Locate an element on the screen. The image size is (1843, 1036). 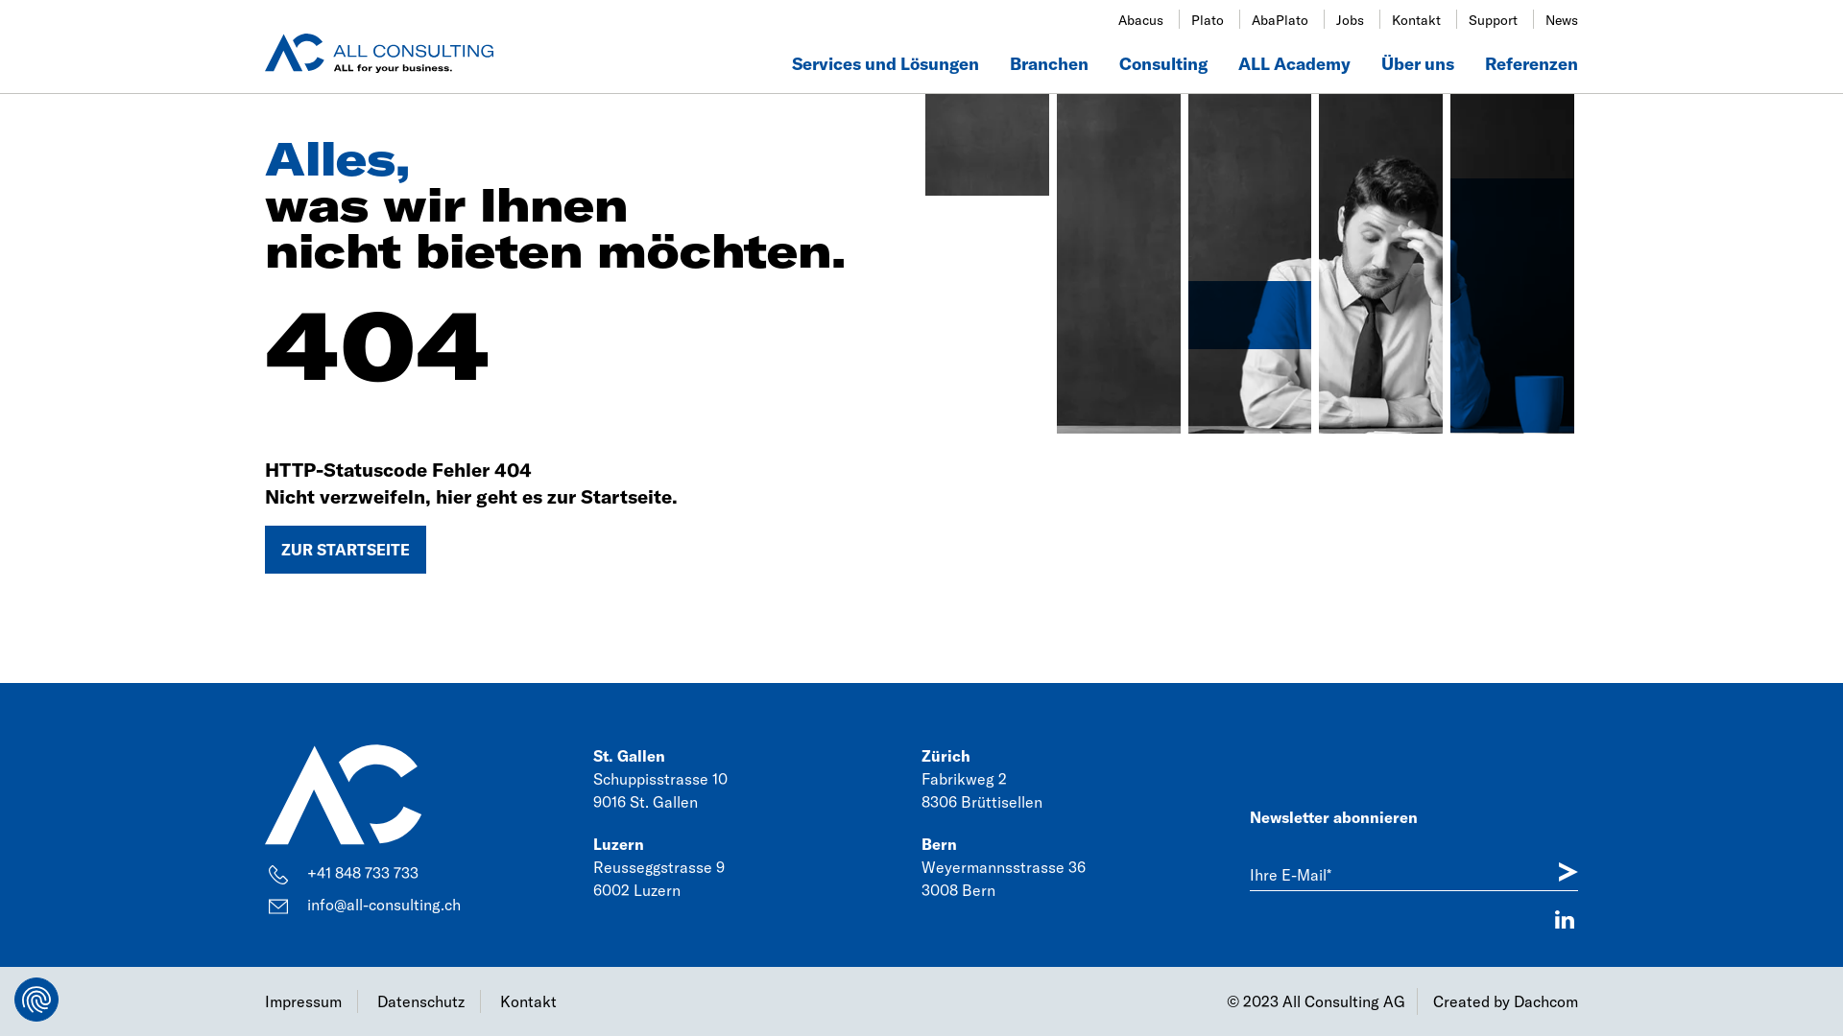
Kontakt is located at coordinates (536, 1001).